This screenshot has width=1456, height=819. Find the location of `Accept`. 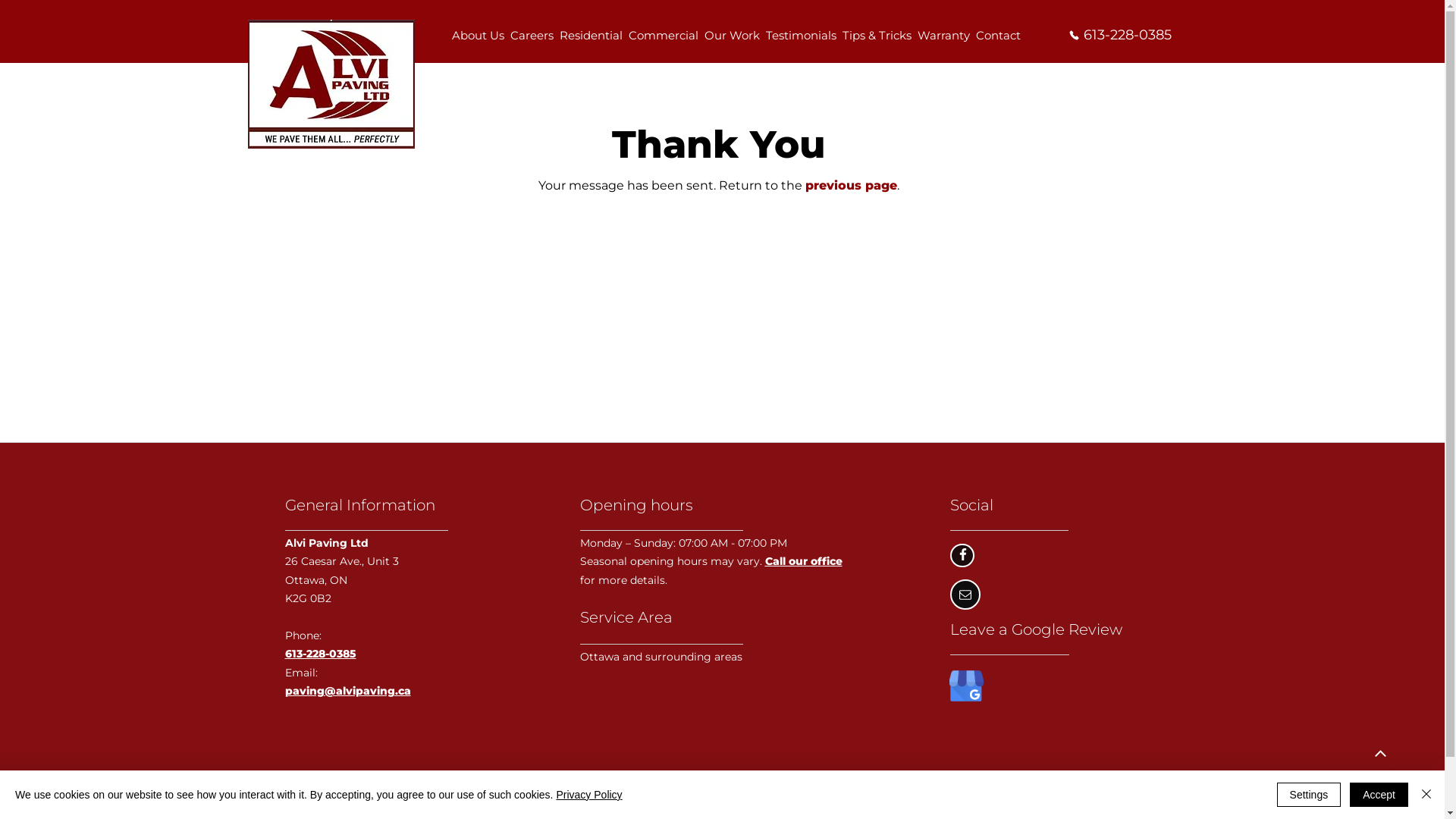

Accept is located at coordinates (1379, 795).